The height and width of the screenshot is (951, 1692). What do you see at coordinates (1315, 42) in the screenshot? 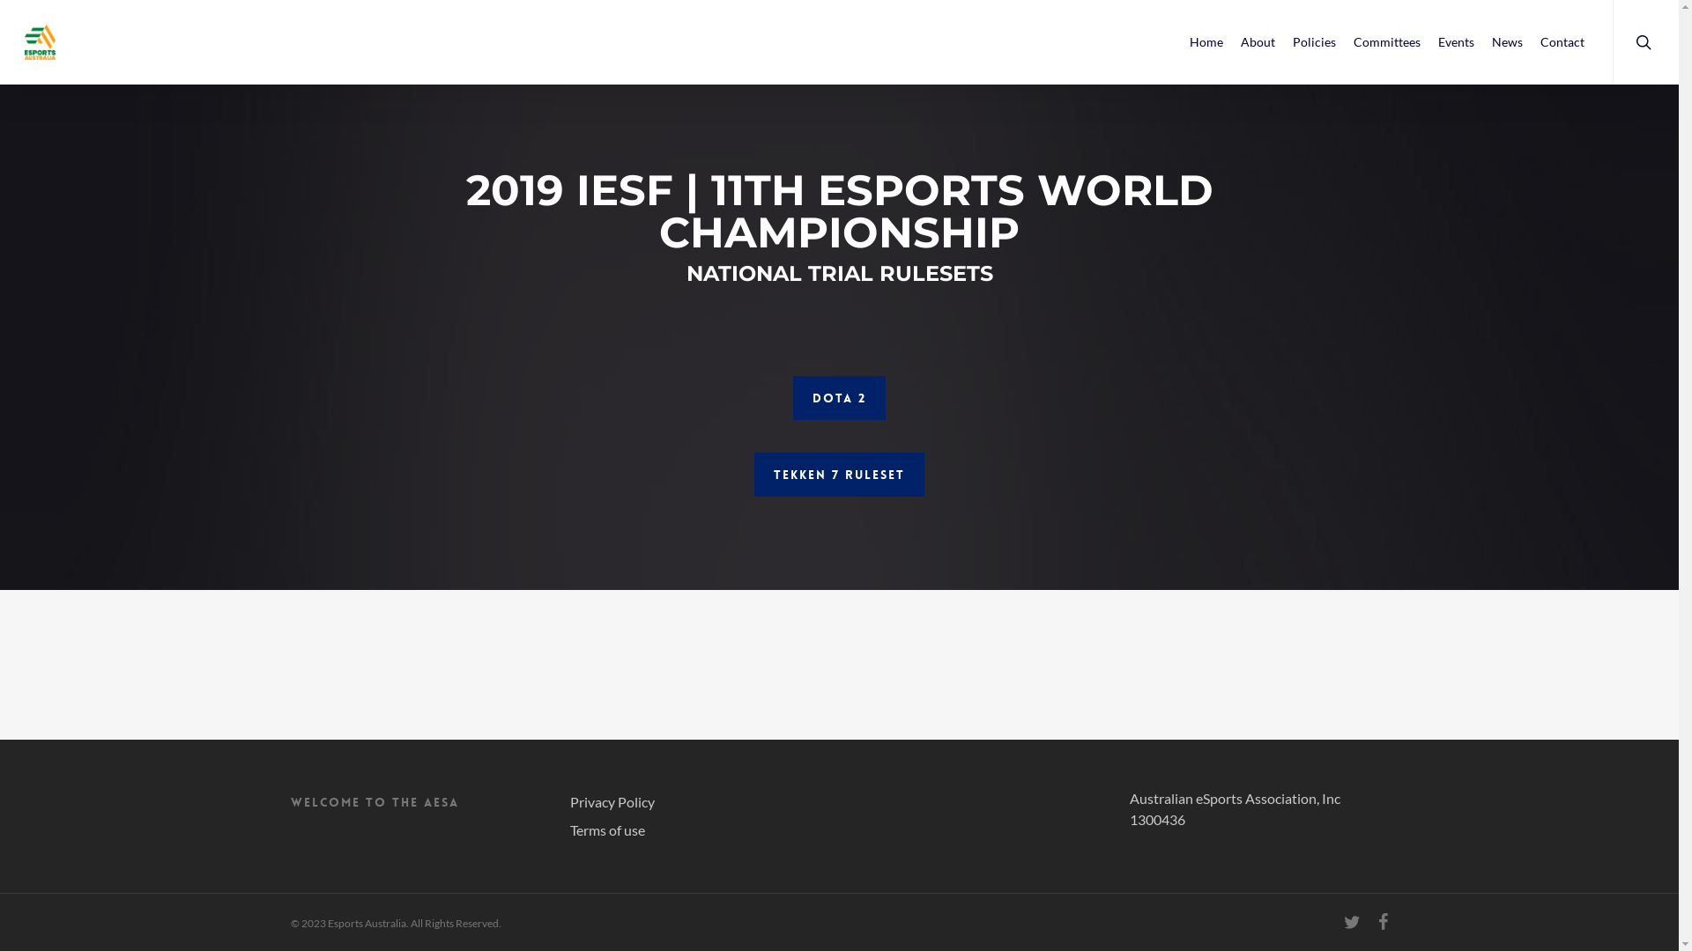
I see `Policies` at bounding box center [1315, 42].